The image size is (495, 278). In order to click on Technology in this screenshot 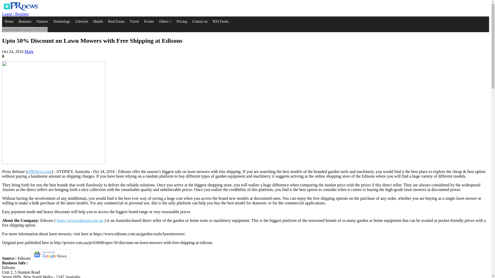, I will do `click(61, 21)`.